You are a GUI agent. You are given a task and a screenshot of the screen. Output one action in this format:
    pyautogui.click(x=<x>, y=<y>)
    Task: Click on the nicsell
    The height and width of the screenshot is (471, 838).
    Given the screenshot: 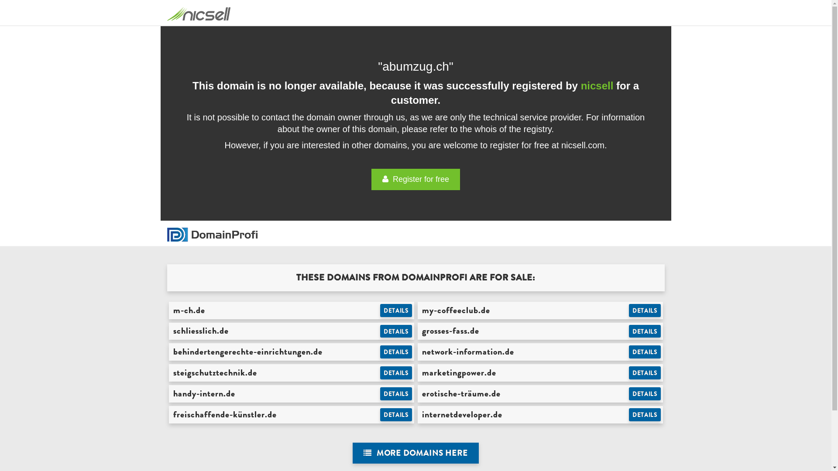 What is the action you would take?
    pyautogui.click(x=597, y=85)
    